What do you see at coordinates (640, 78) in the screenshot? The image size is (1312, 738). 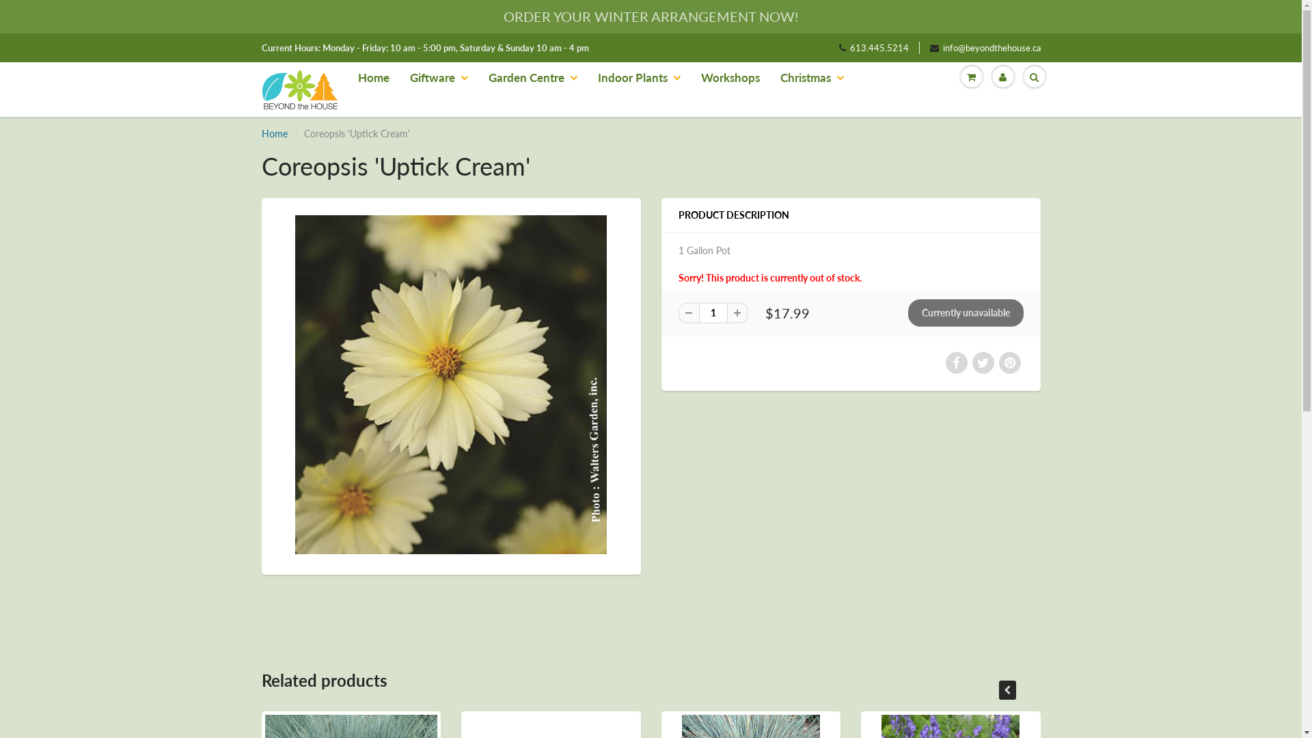 I see `Indoor Plants` at bounding box center [640, 78].